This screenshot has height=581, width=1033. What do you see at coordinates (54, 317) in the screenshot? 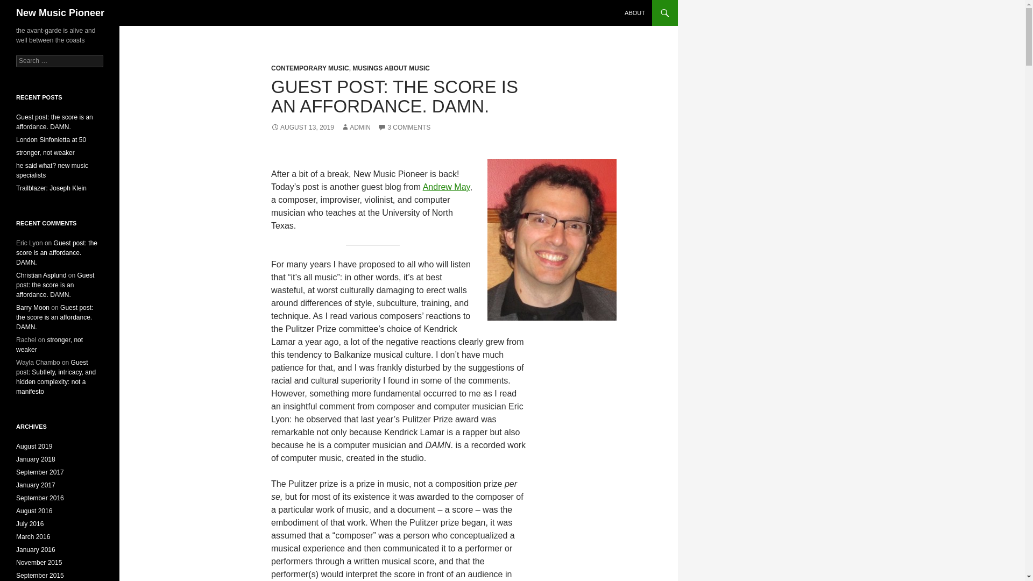
I see `Guest post: the score is an affordance. DAMN.` at bounding box center [54, 317].